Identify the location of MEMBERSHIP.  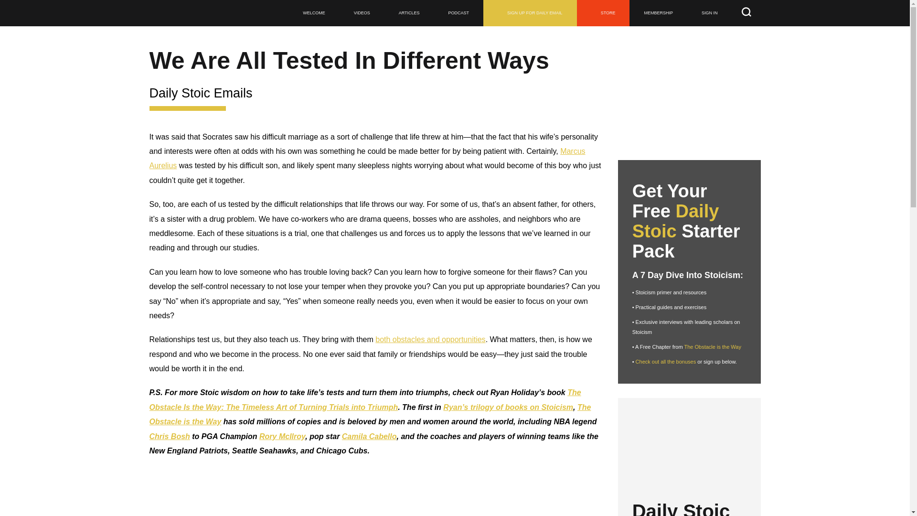
(658, 13).